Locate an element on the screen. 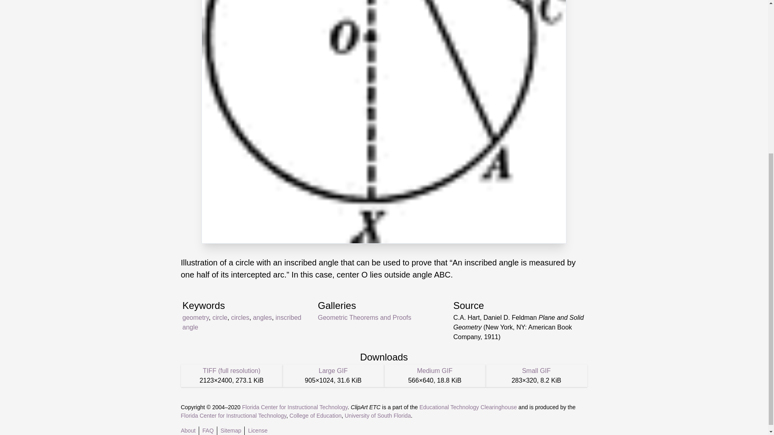 This screenshot has width=774, height=435. geometry is located at coordinates (195, 317).